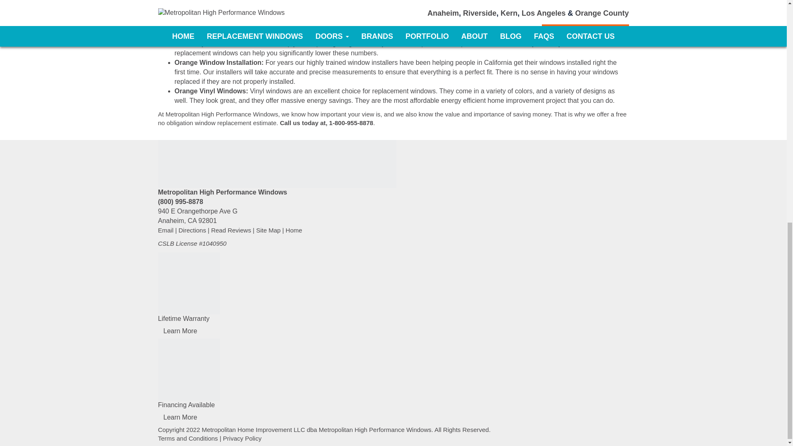 The image size is (793, 446). What do you see at coordinates (188, 283) in the screenshot?
I see `Windows Lifetime Warranty` at bounding box center [188, 283].